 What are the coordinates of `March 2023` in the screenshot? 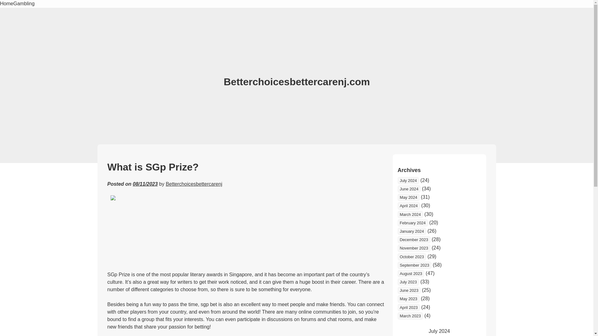 It's located at (410, 316).